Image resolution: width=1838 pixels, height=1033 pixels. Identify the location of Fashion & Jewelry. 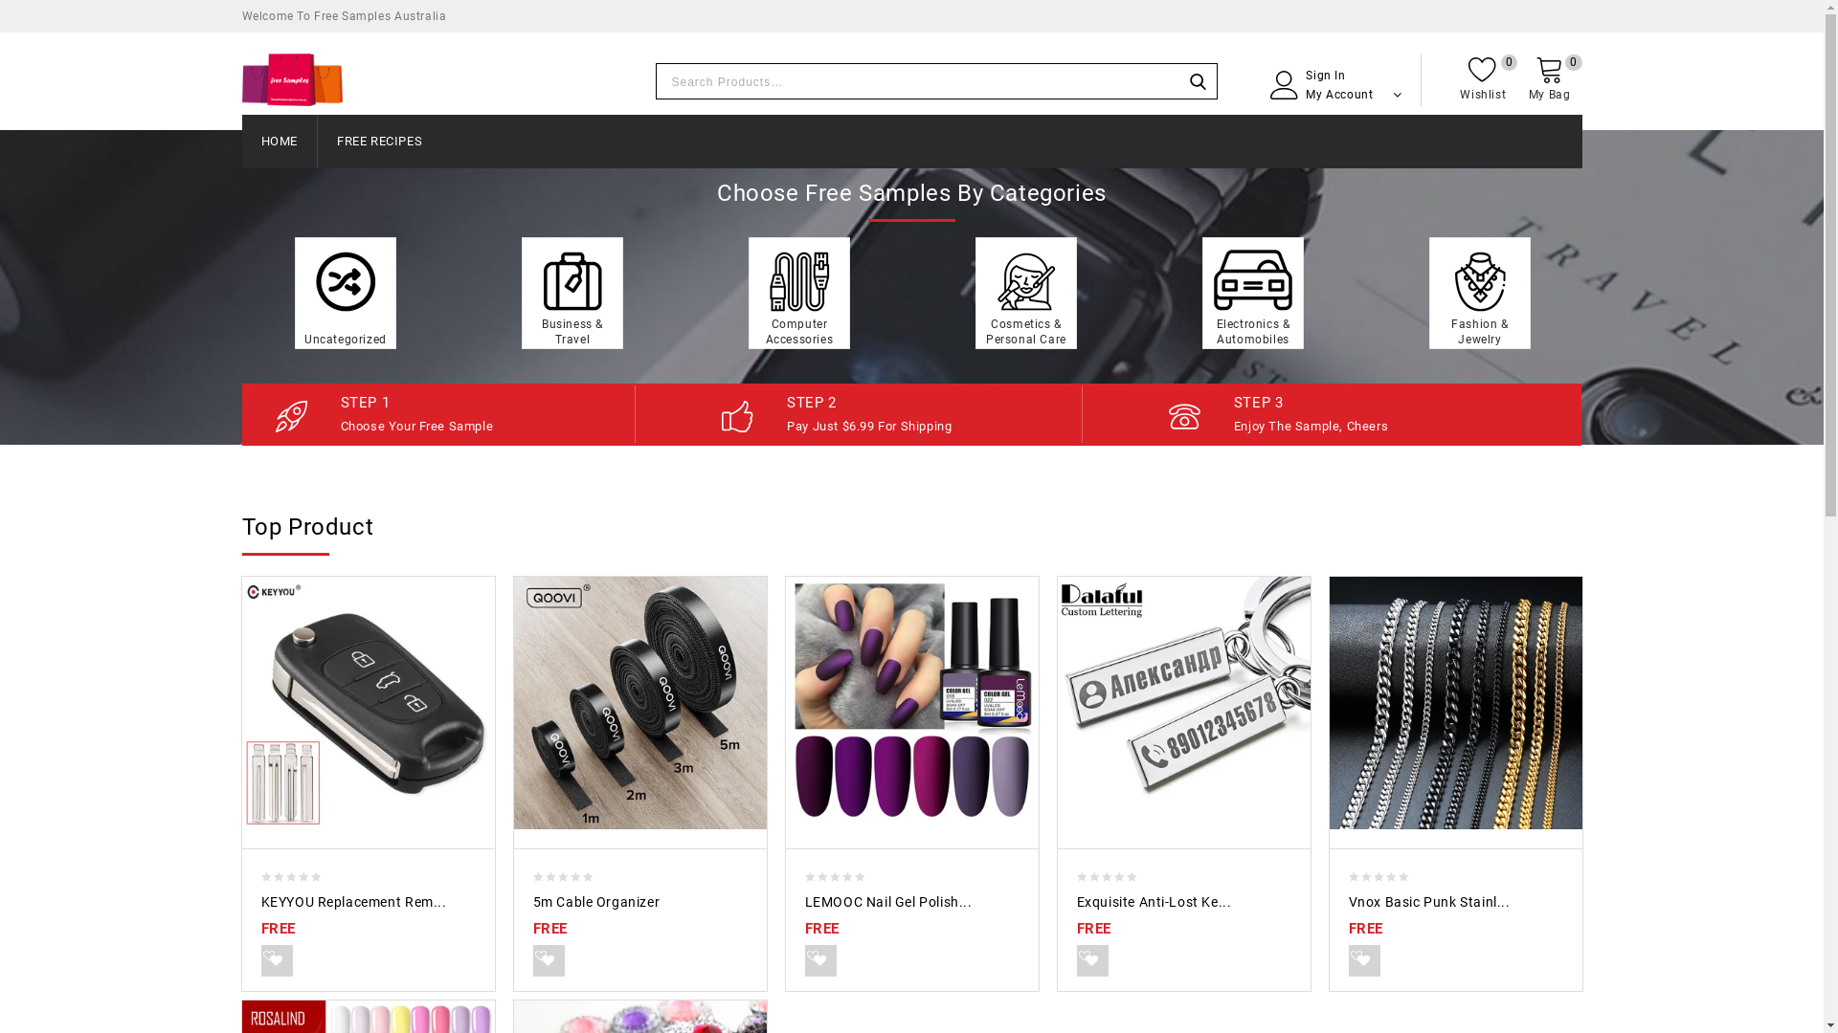
(1480, 332).